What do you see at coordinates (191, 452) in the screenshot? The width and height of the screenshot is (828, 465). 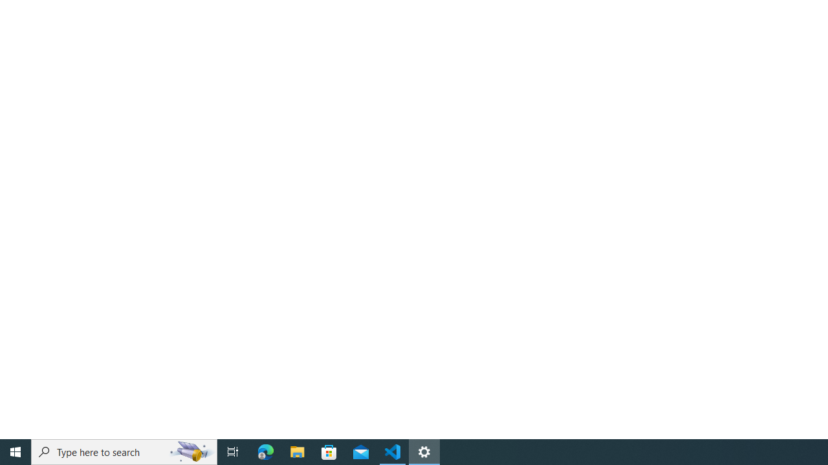 I see `Search highlights icon opens search home window` at bounding box center [191, 452].